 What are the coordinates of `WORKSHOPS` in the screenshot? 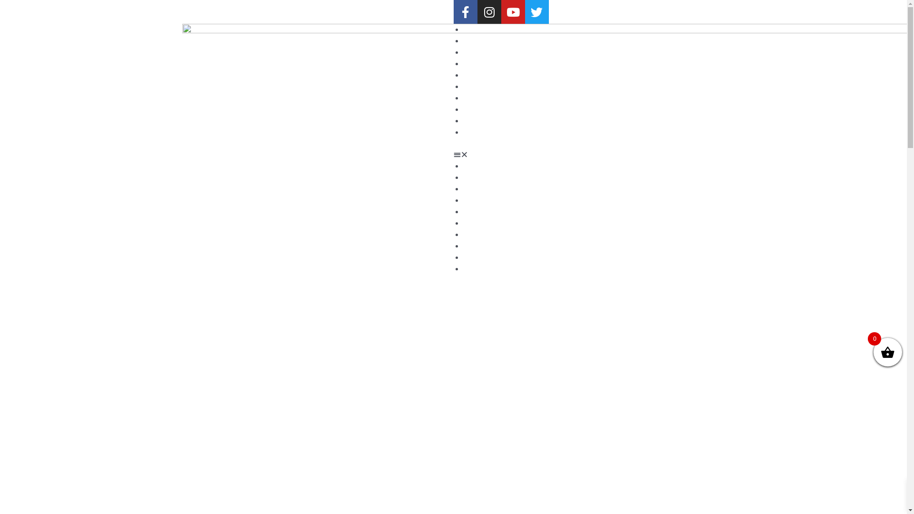 It's located at (484, 246).